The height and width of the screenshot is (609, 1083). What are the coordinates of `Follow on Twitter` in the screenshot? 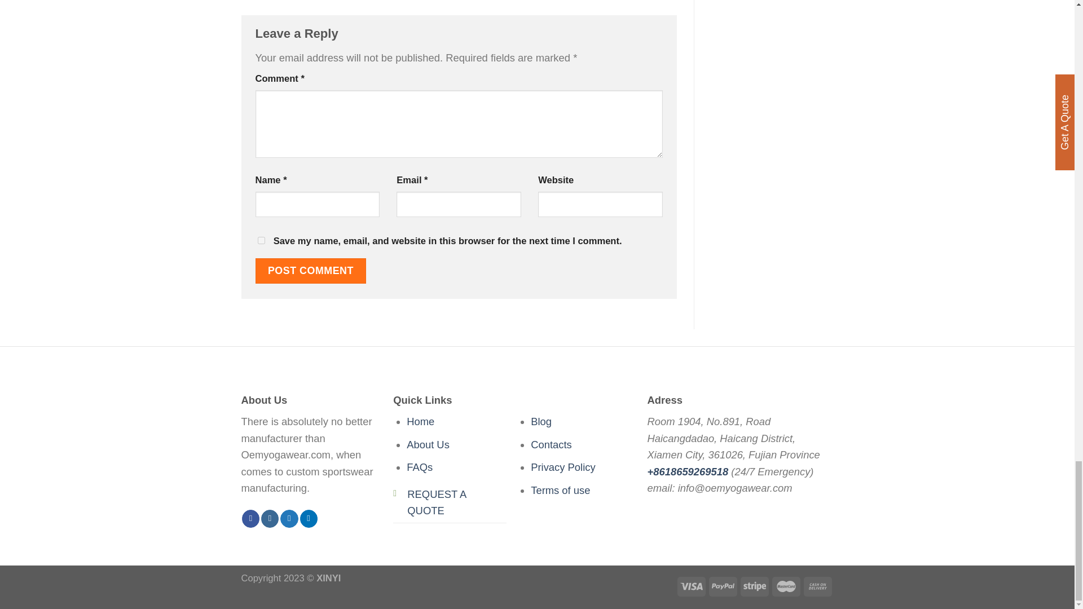 It's located at (289, 519).